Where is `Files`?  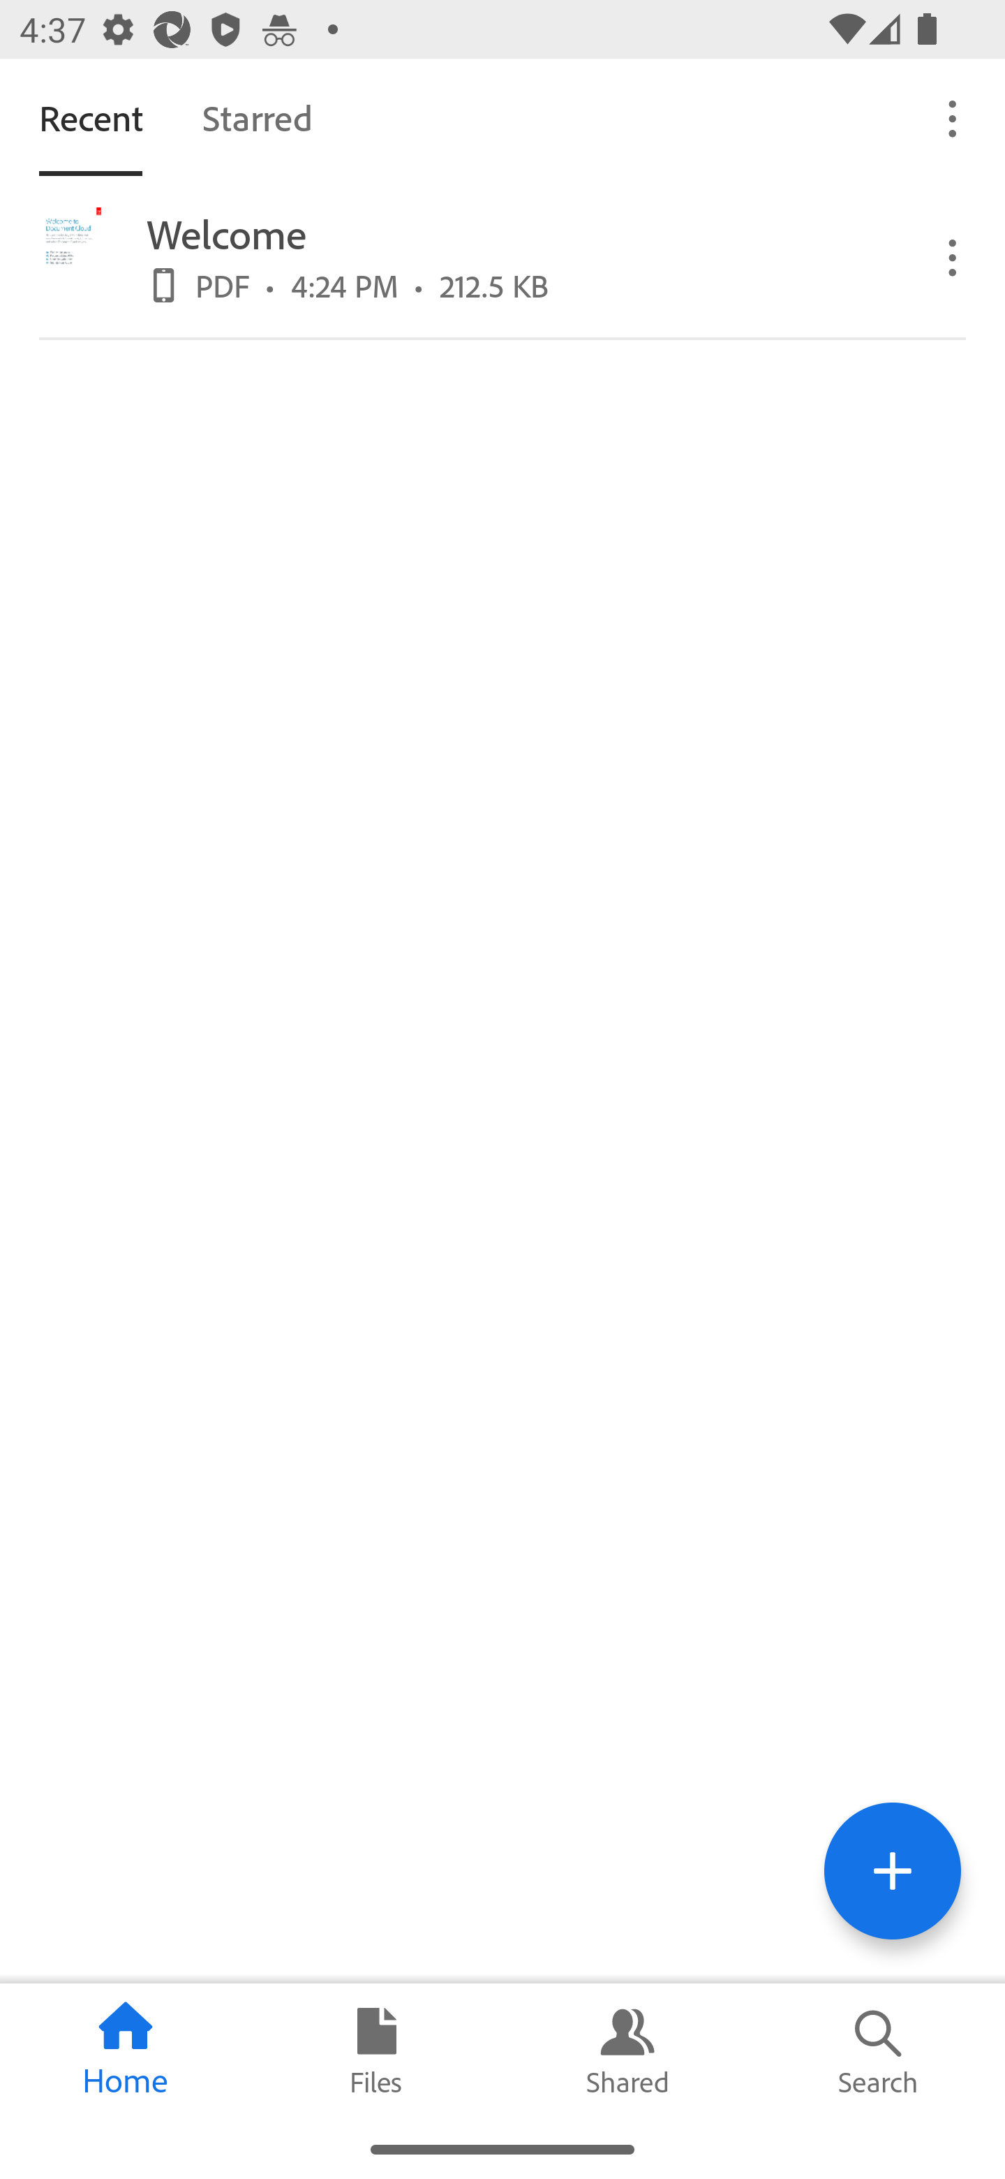 Files is located at coordinates (377, 2051).